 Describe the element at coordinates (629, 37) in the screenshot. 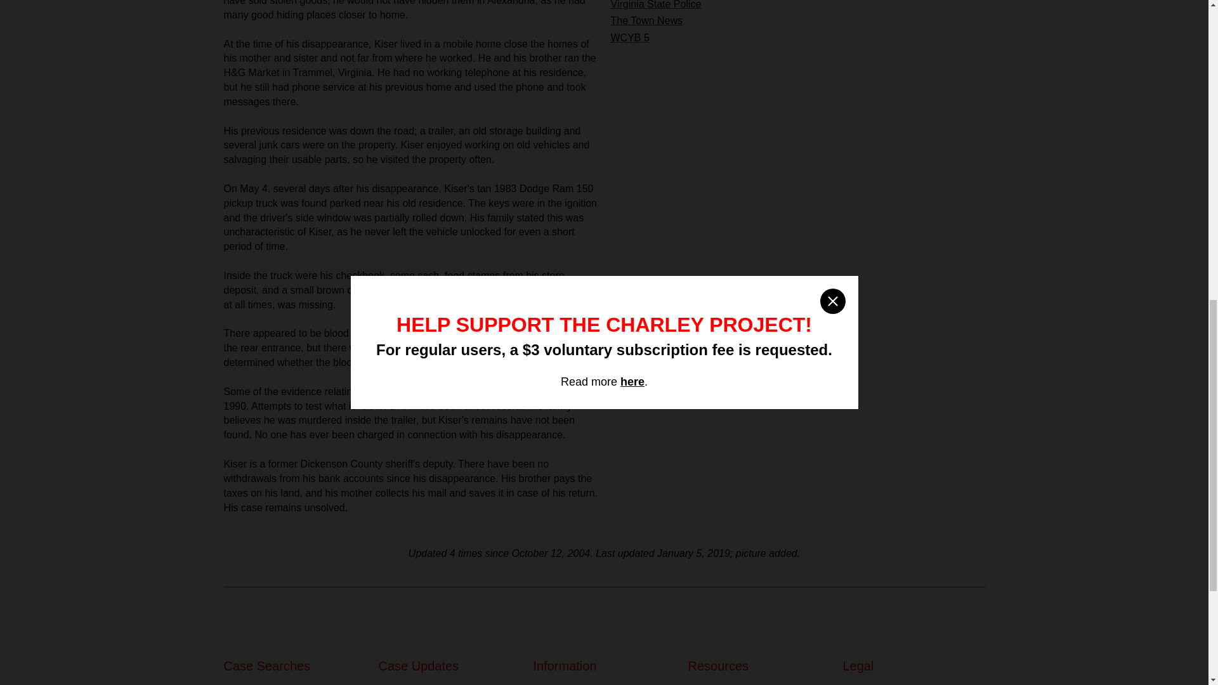

I see `WCYB 5` at that location.